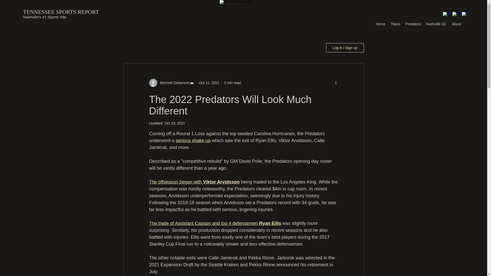 Image resolution: width=491 pixels, height=276 pixels. What do you see at coordinates (221, 182) in the screenshot?
I see `Viktor Arvidsson` at bounding box center [221, 182].